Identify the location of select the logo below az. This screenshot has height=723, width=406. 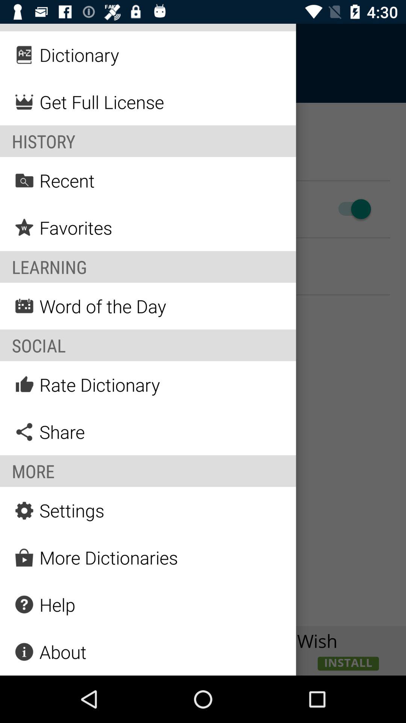
(24, 102).